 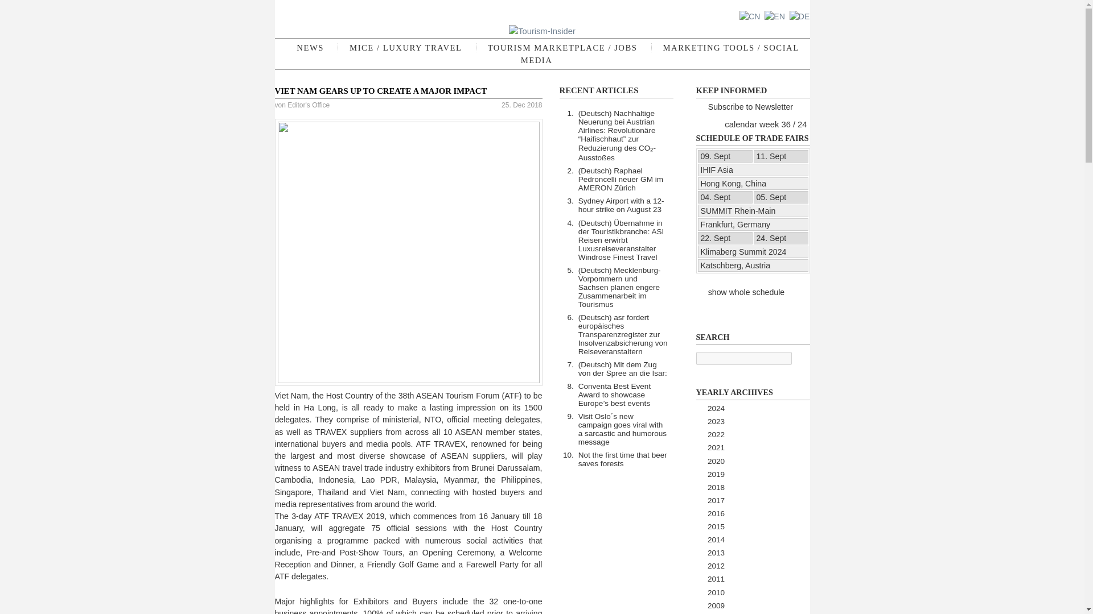 I want to click on 2023, so click(x=716, y=422).